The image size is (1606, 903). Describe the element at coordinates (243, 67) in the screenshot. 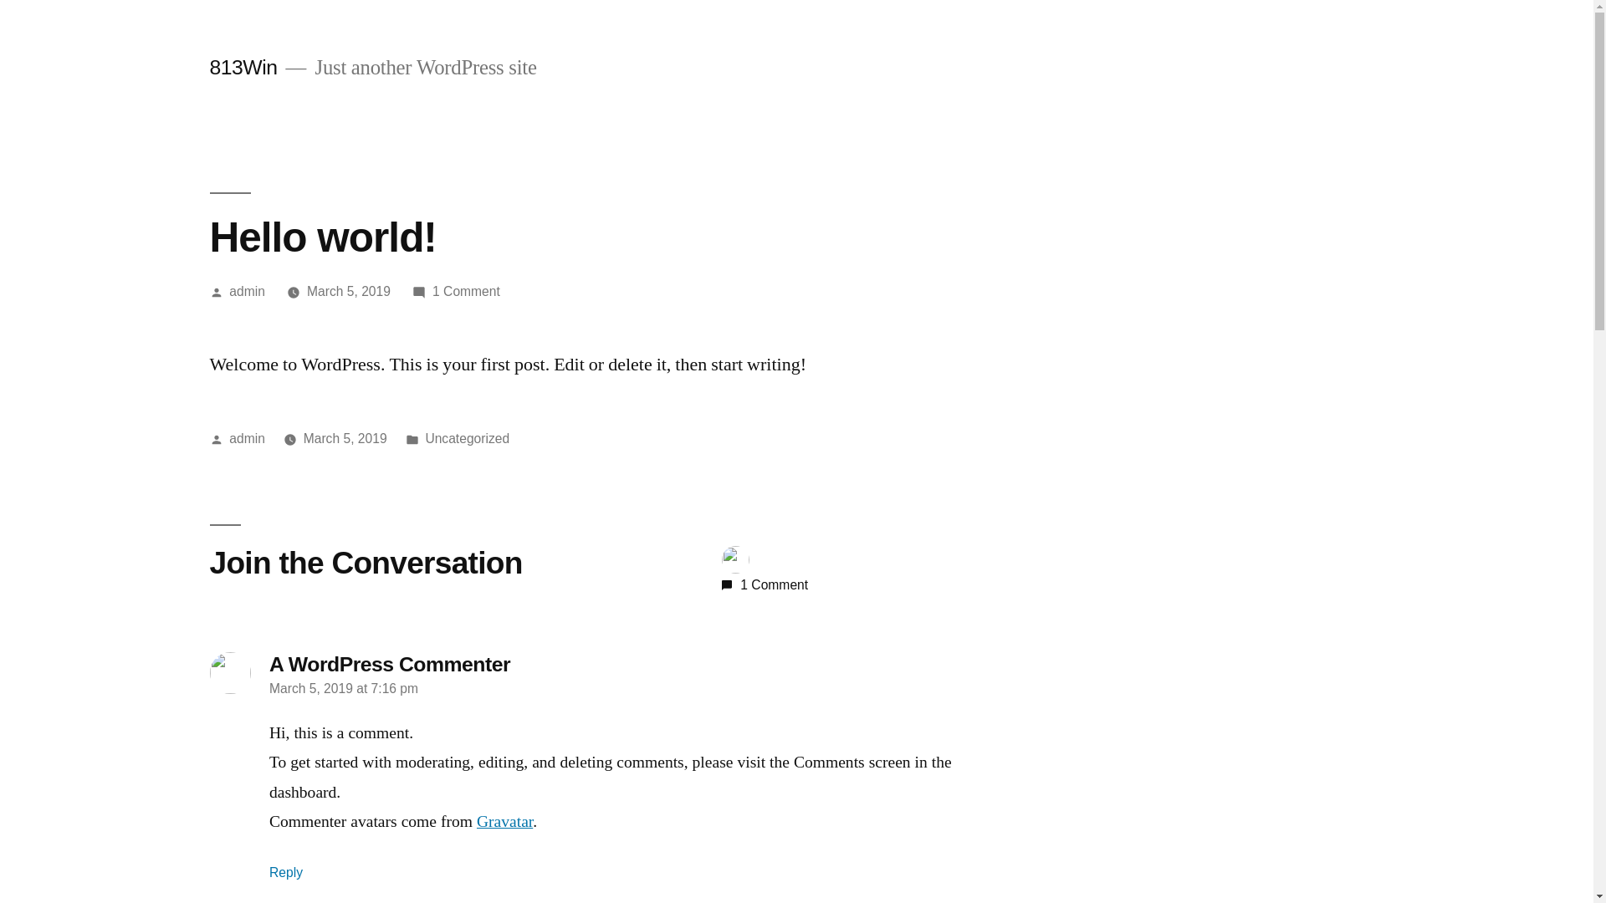

I see `813Win` at that location.